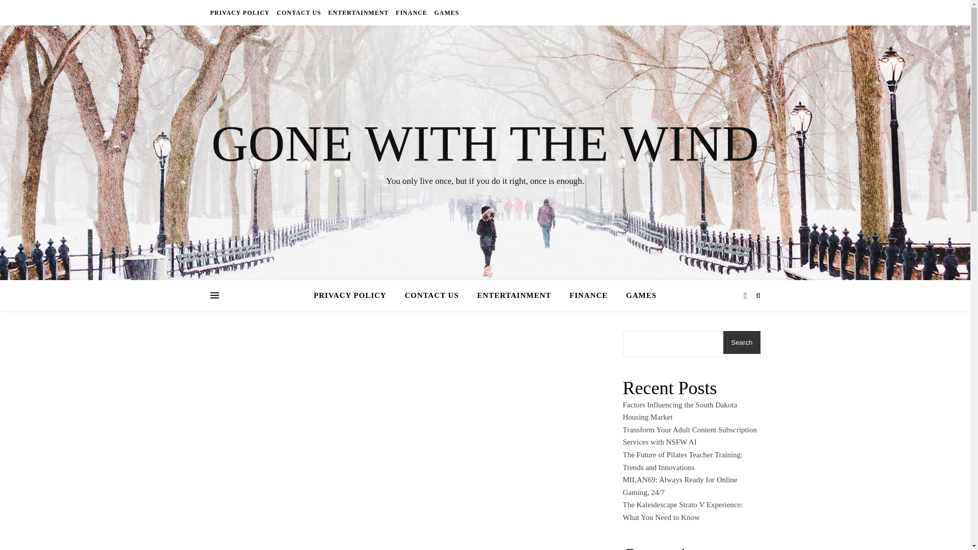  Describe the element at coordinates (589, 295) in the screenshot. I see `FINANCE` at that location.